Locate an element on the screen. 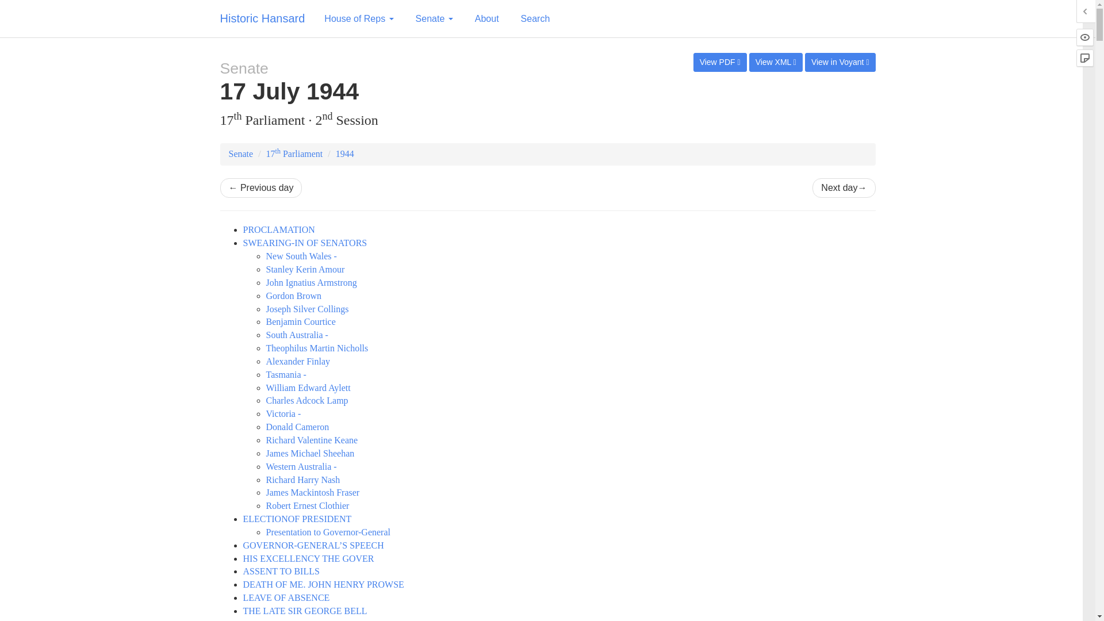  South Australia - is located at coordinates (297, 335).